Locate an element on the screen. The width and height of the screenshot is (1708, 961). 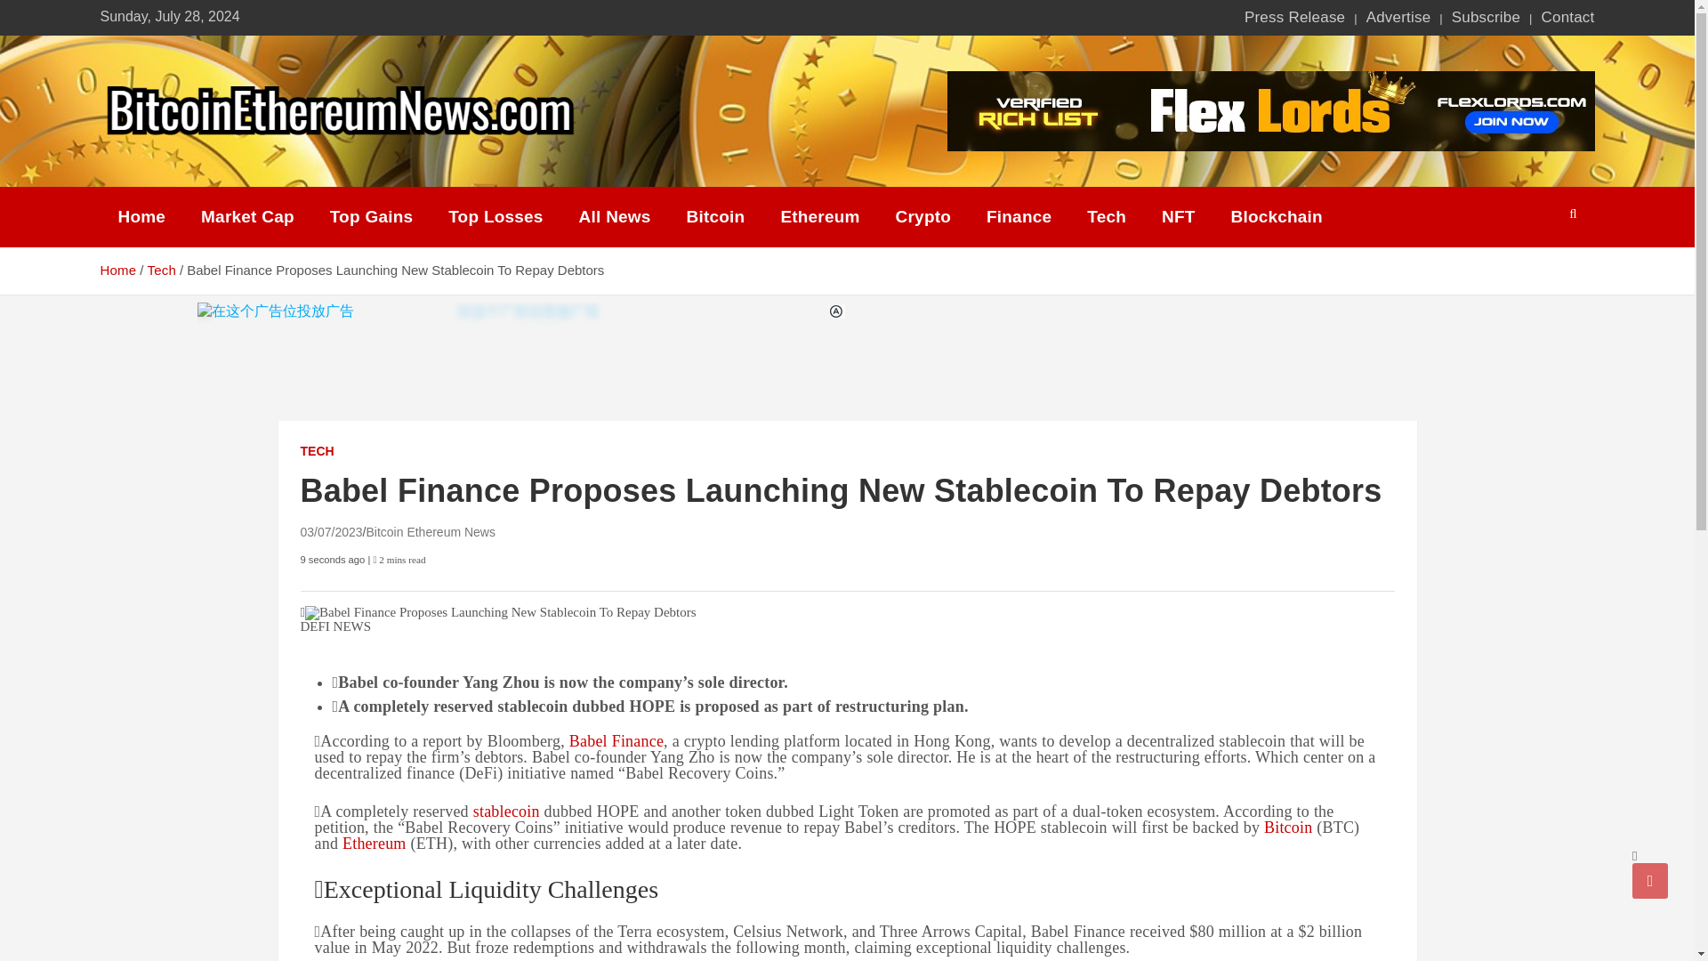
Blockchain is located at coordinates (1277, 217).